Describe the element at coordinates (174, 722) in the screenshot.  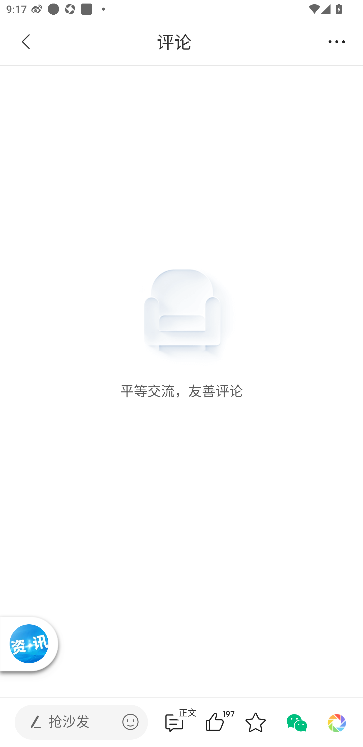
I see `抢评论  抢 评论` at that location.